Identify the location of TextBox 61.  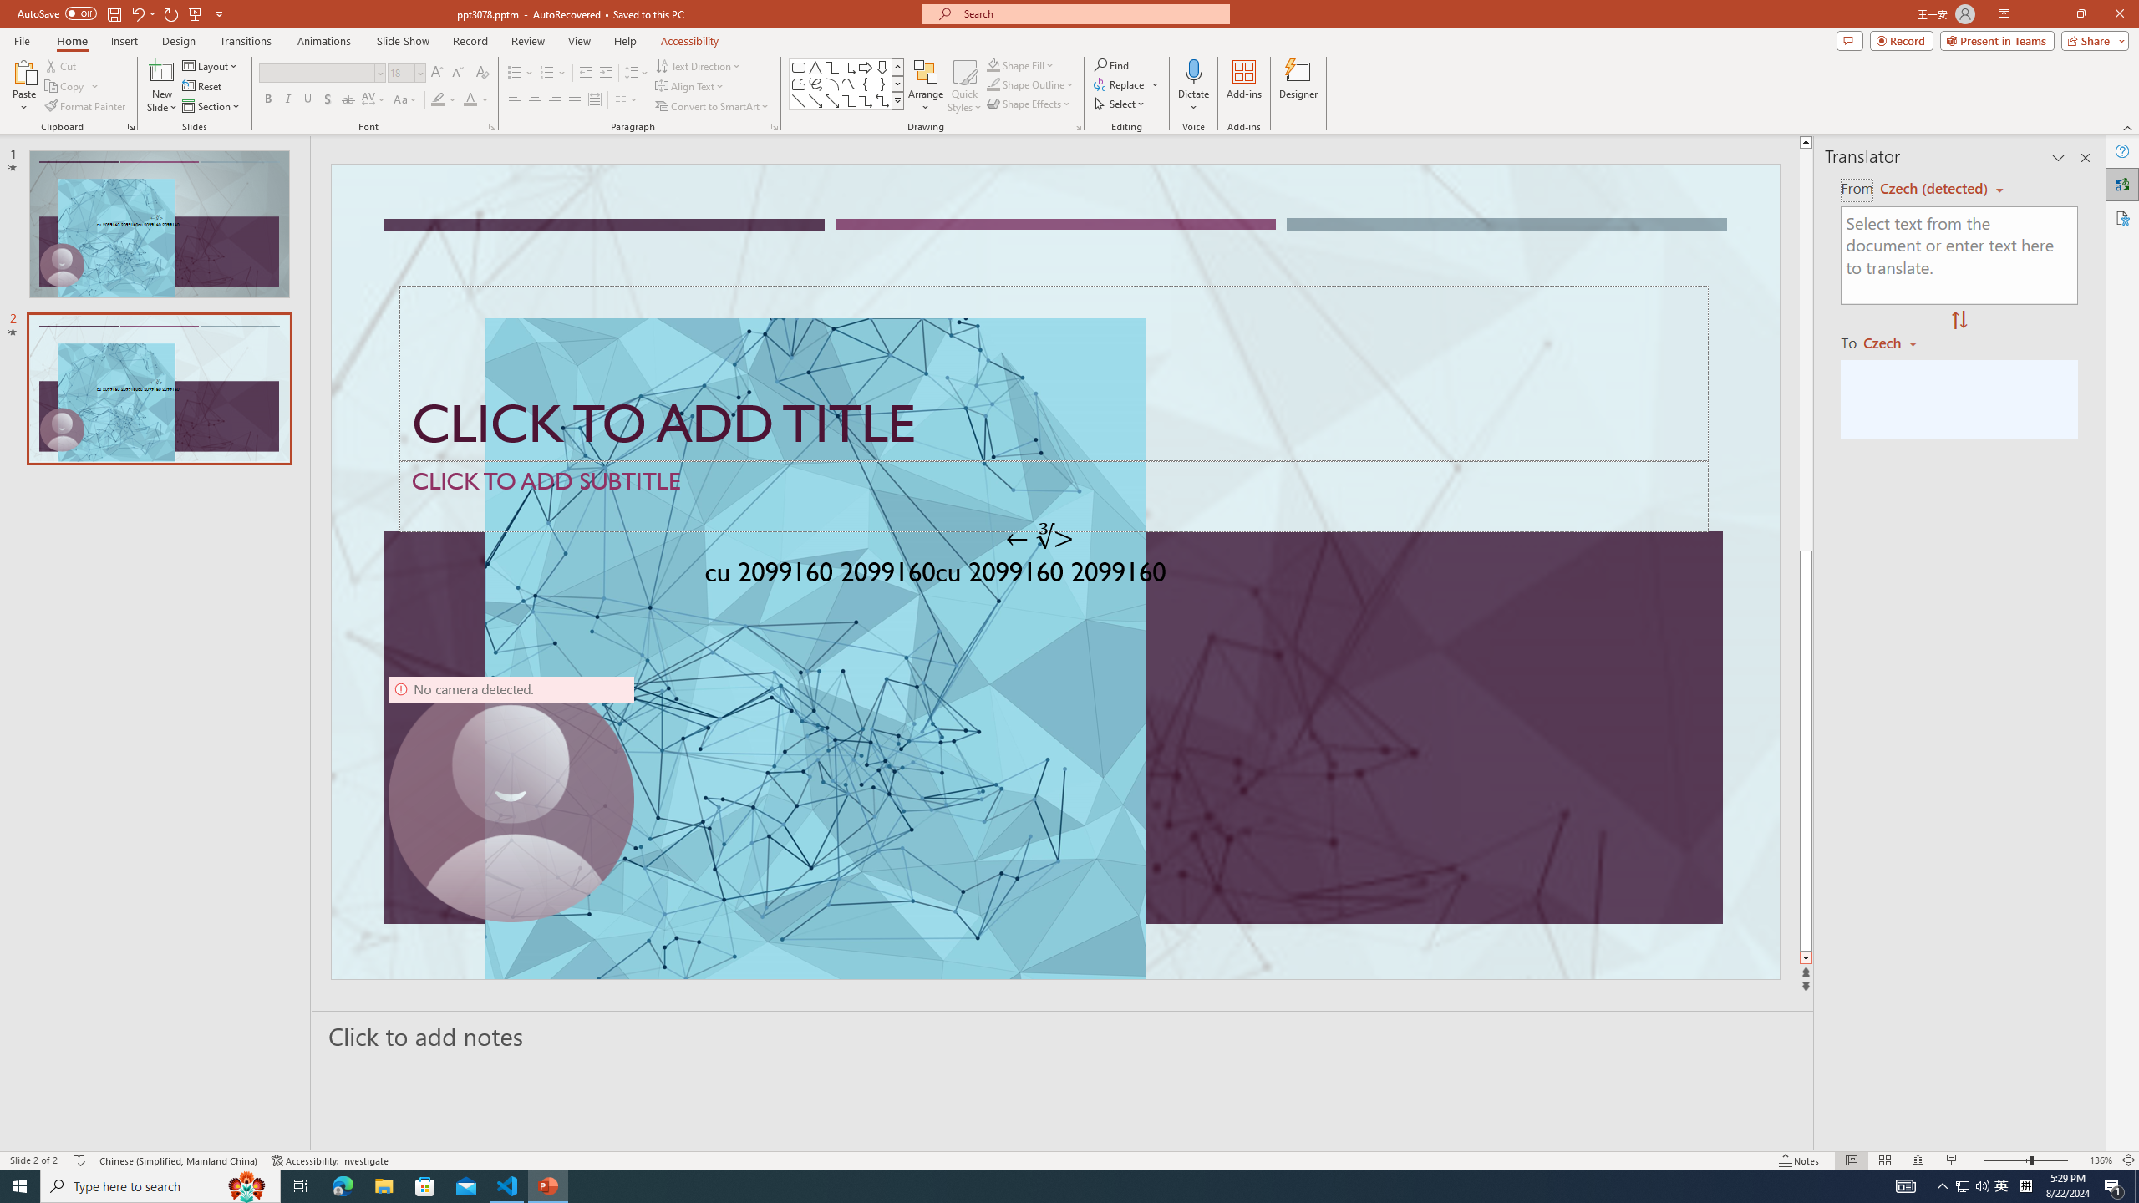
(1053, 575).